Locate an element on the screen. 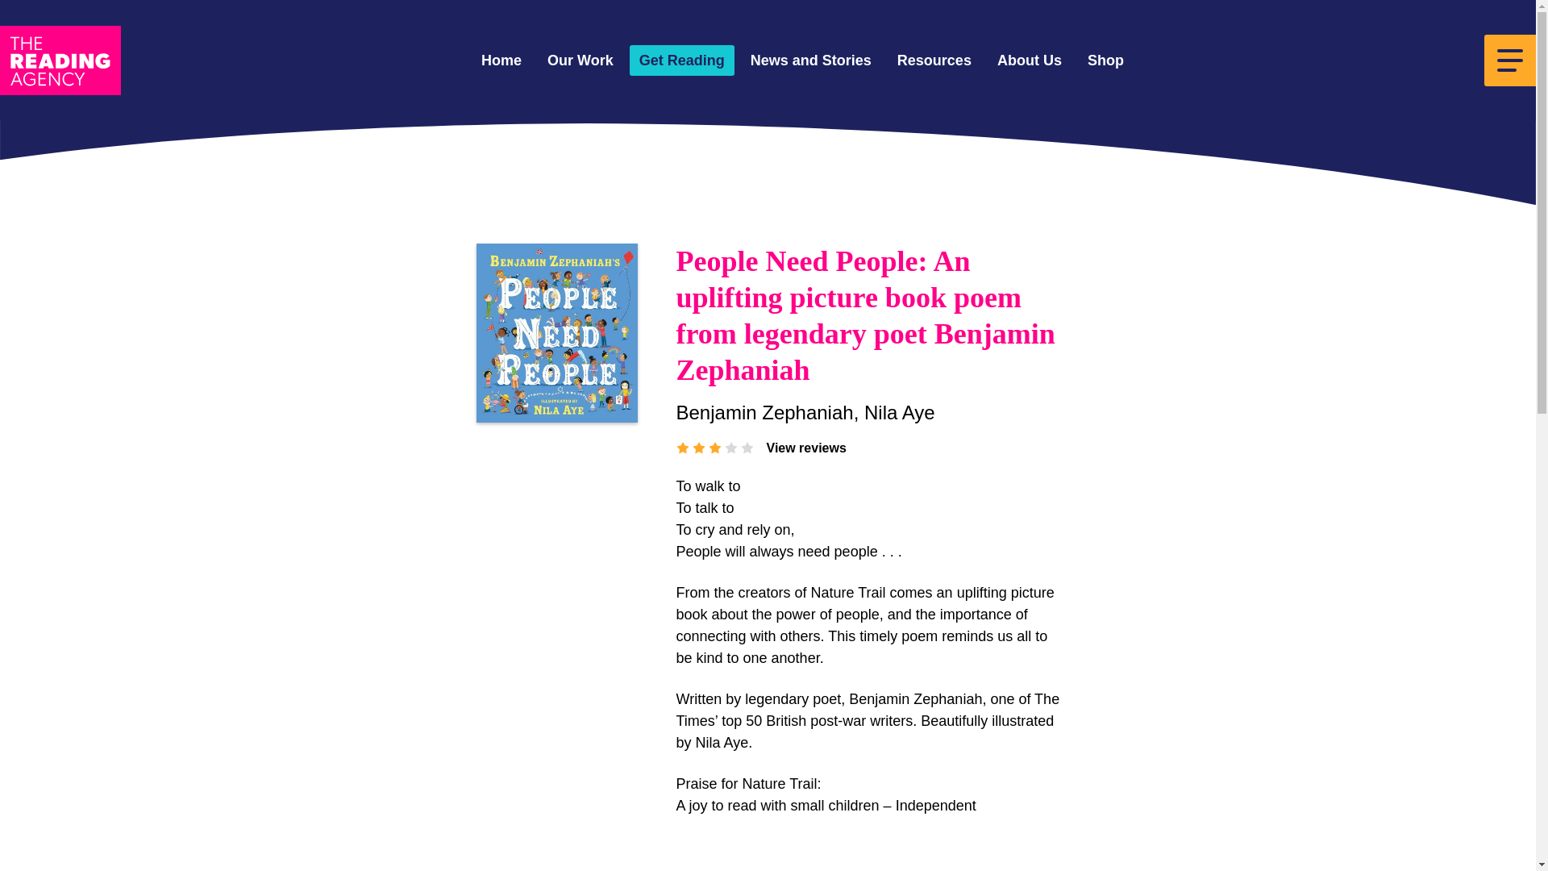  Shop is located at coordinates (1105, 61).